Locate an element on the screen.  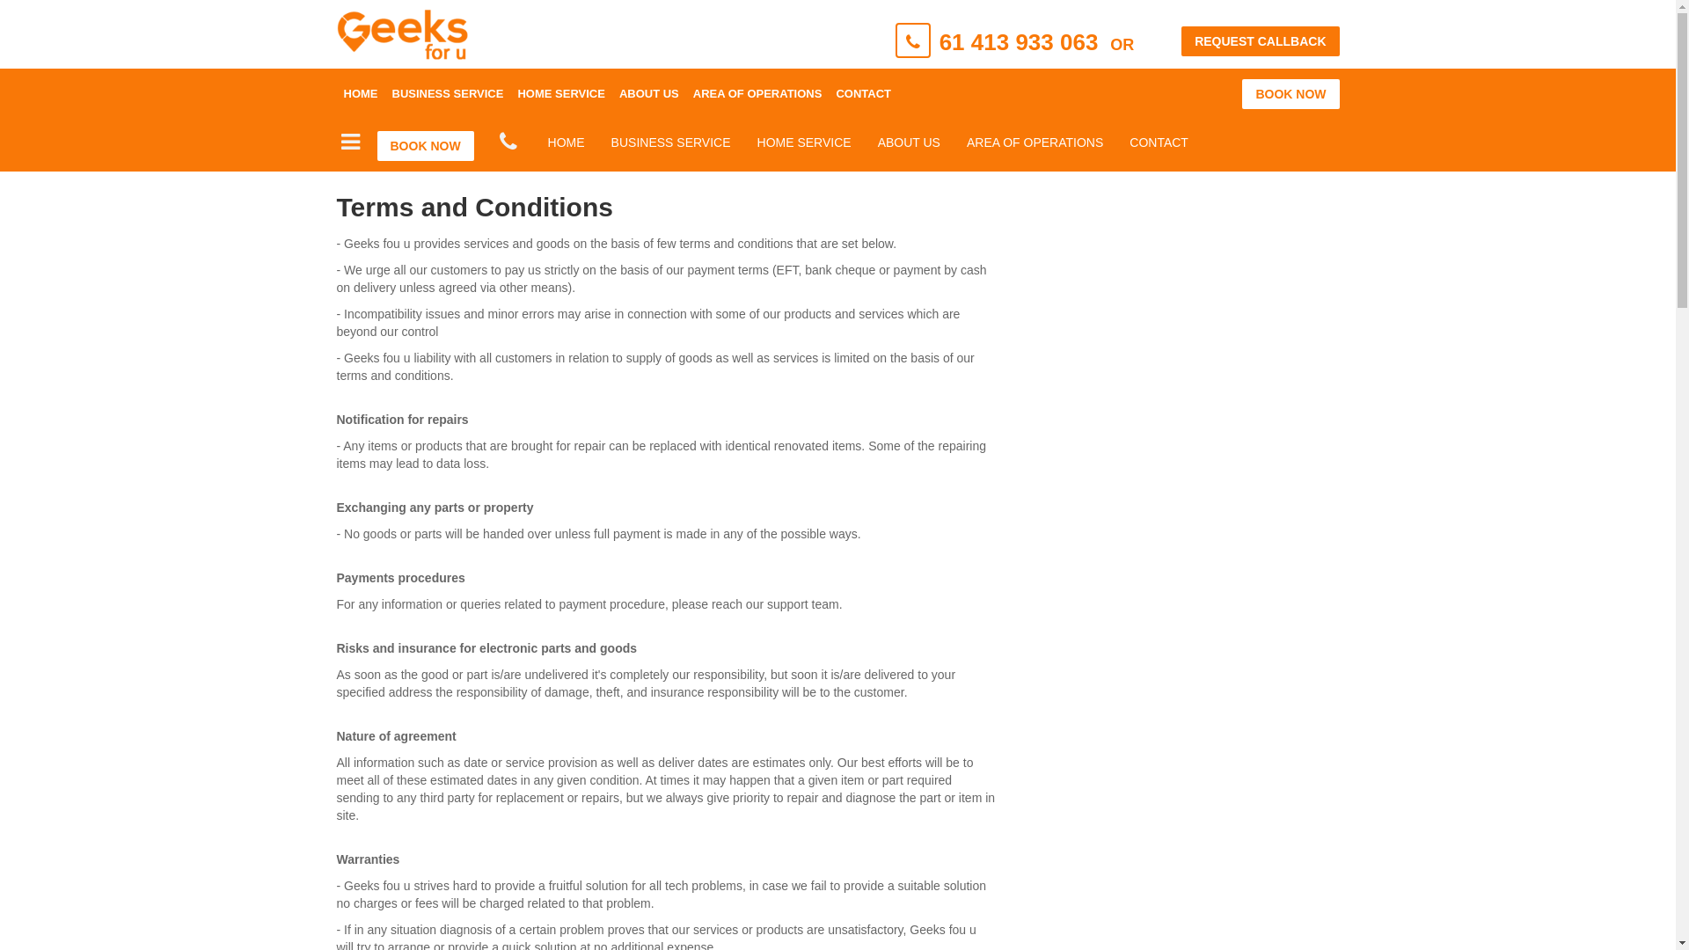
BOOK NOW is located at coordinates (1291, 94).